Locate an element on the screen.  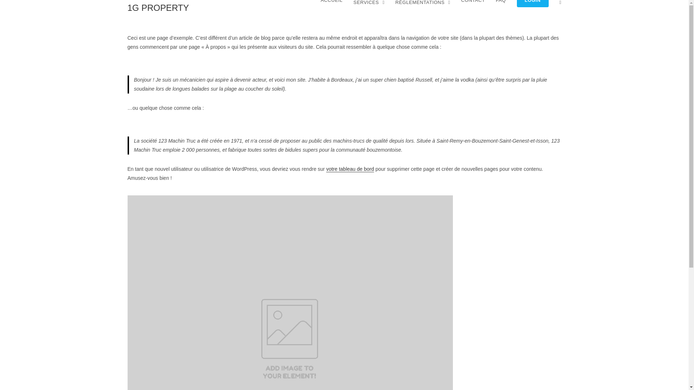
ACCUEIL is located at coordinates (332, 0).